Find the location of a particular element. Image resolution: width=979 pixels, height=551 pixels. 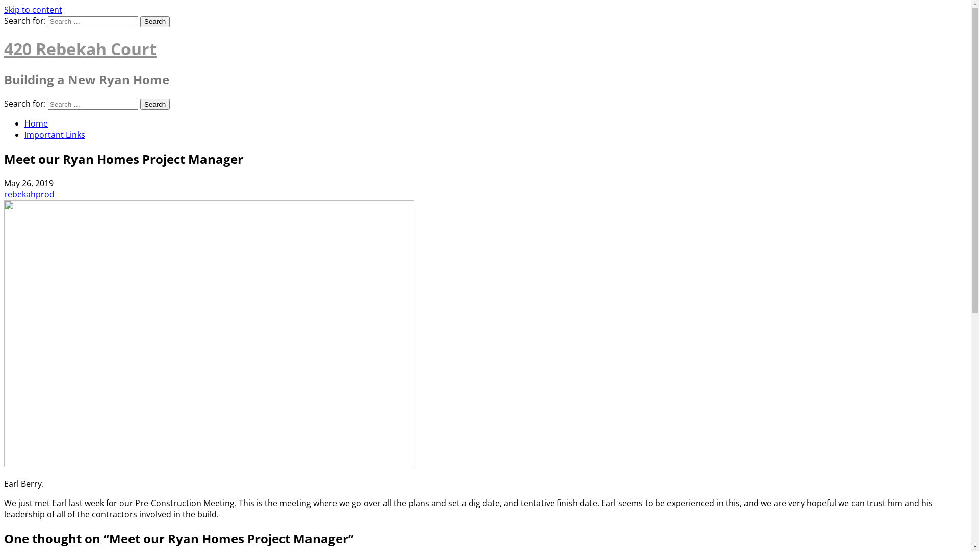

Home is located at coordinates (36, 123).